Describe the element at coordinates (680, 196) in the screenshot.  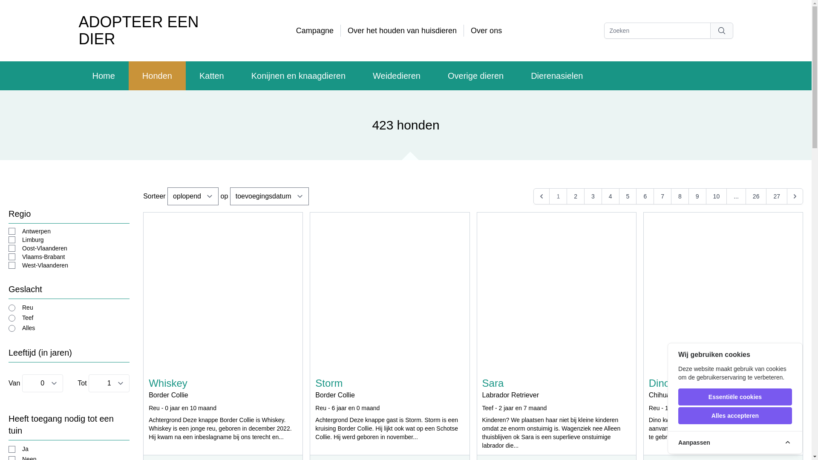
I see `8` at that location.